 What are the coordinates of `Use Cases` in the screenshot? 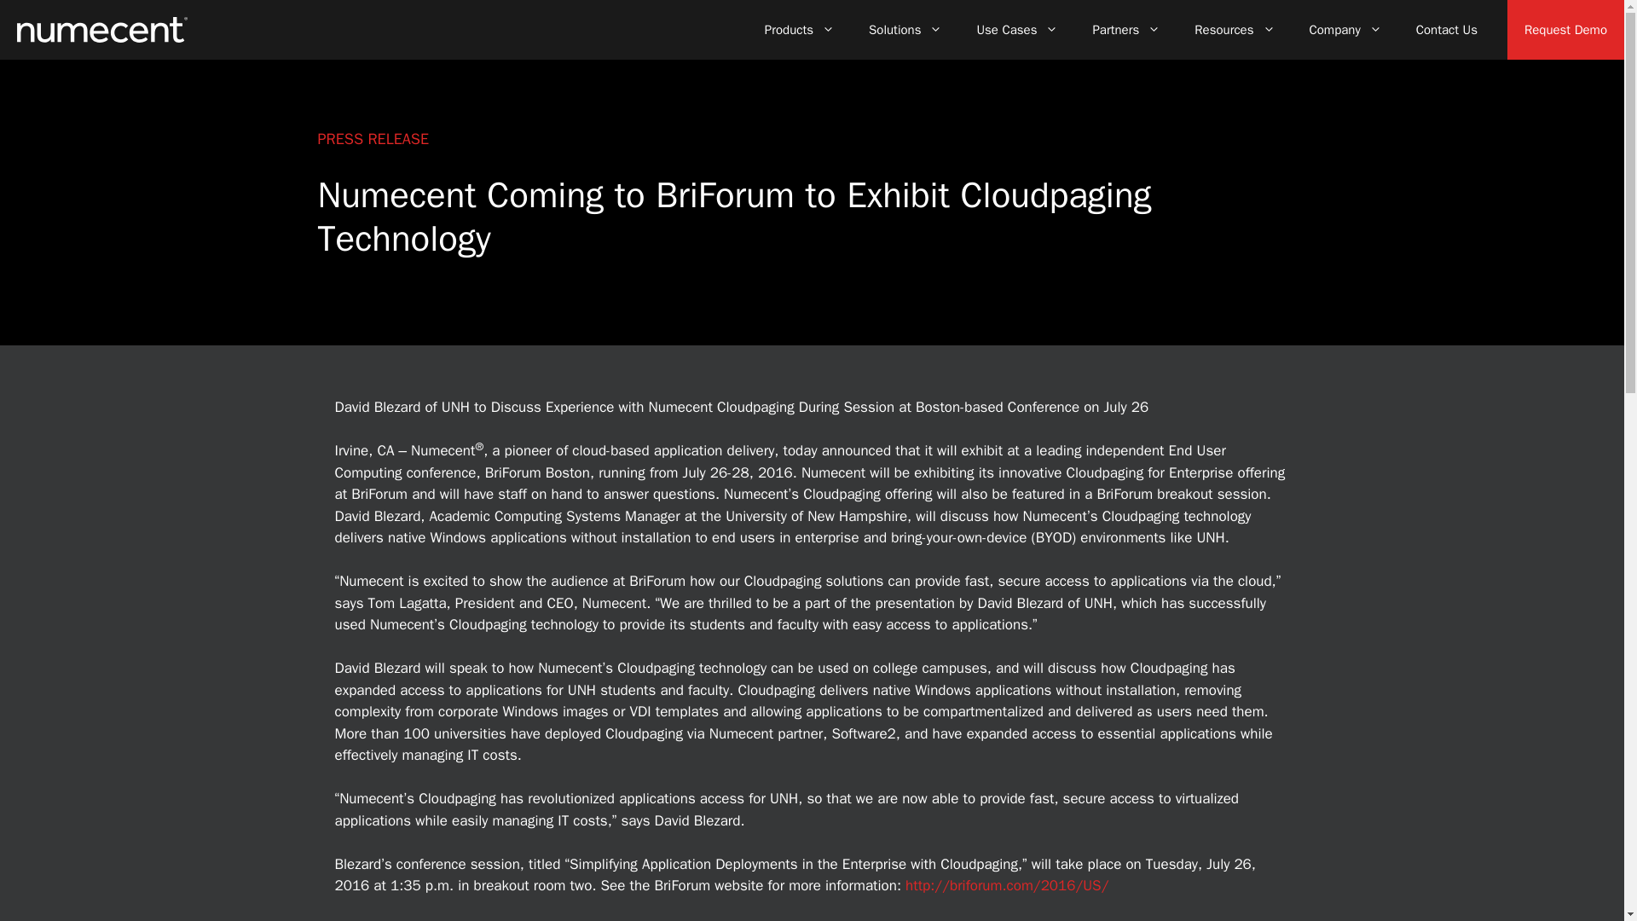 It's located at (1017, 29).